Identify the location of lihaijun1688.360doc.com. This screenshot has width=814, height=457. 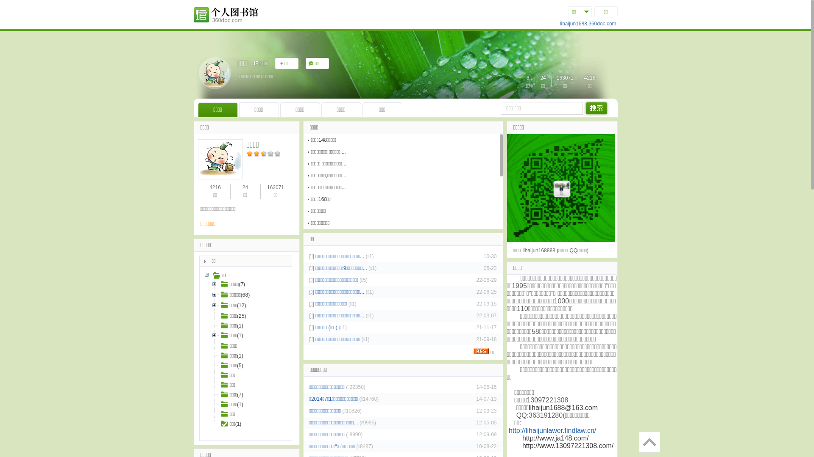
(588, 24).